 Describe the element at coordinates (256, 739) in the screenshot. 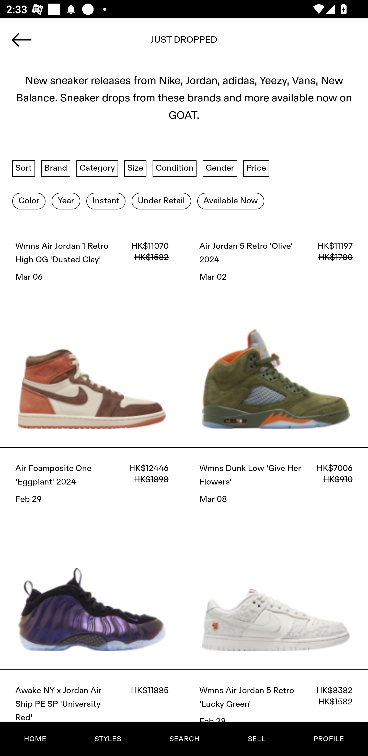

I see `SELL` at that location.